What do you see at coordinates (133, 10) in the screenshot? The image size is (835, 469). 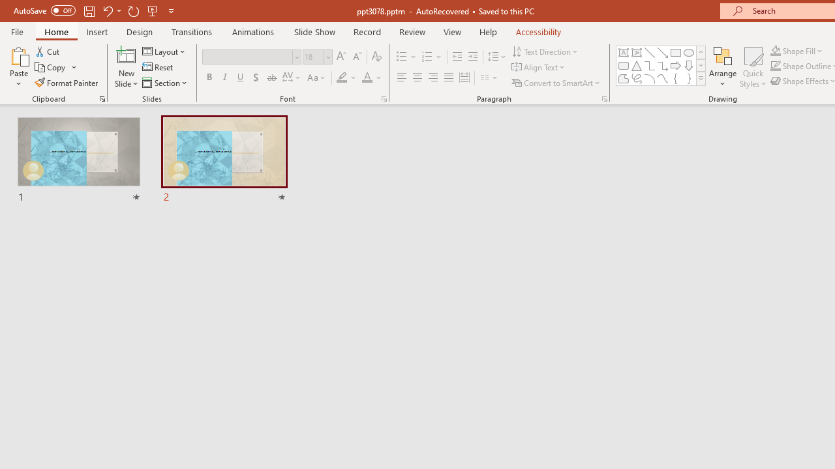 I see `Redo` at bounding box center [133, 10].